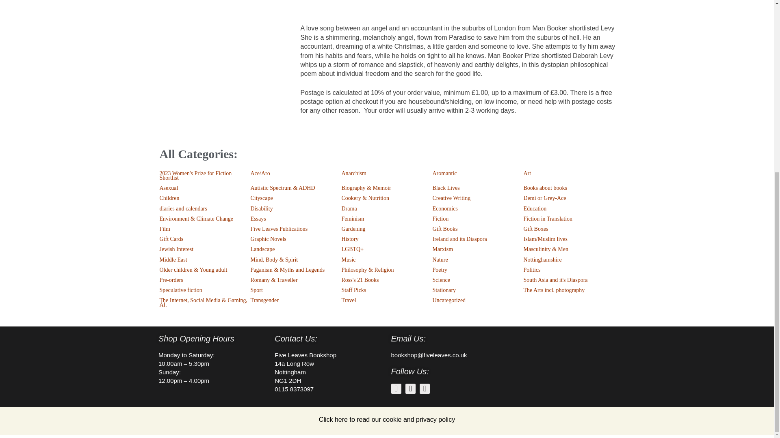  I want to click on Art, so click(569, 173).